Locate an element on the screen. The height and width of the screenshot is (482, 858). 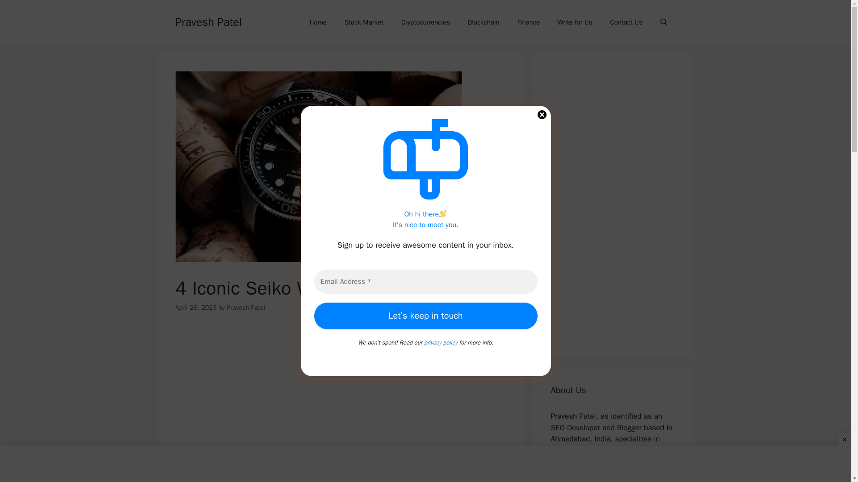
Finance is located at coordinates (529, 22).